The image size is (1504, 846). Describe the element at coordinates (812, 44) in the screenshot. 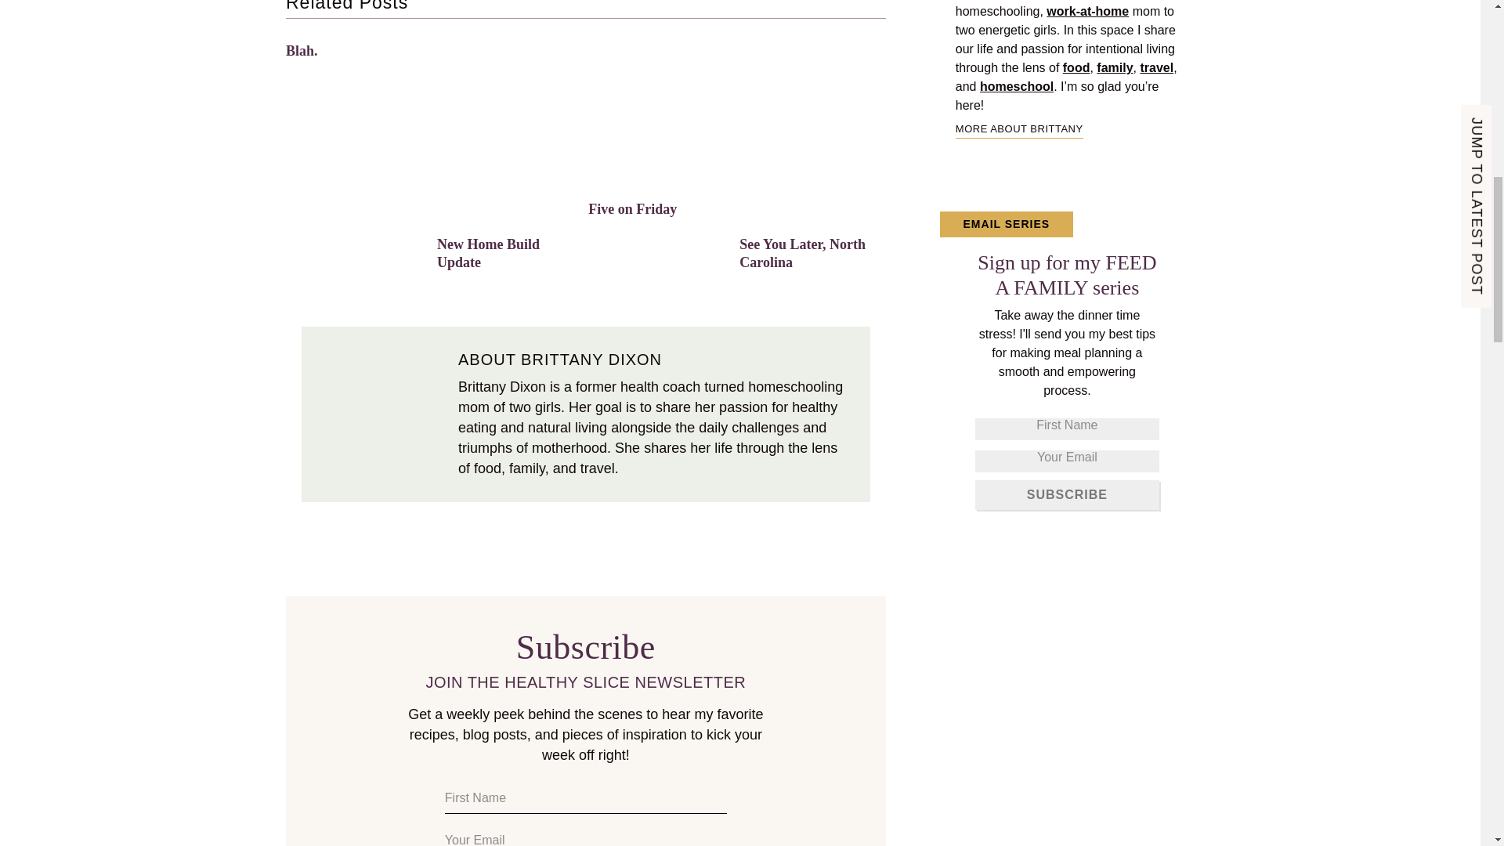

I see `Permanent Link to See You Later, North Carolina` at that location.